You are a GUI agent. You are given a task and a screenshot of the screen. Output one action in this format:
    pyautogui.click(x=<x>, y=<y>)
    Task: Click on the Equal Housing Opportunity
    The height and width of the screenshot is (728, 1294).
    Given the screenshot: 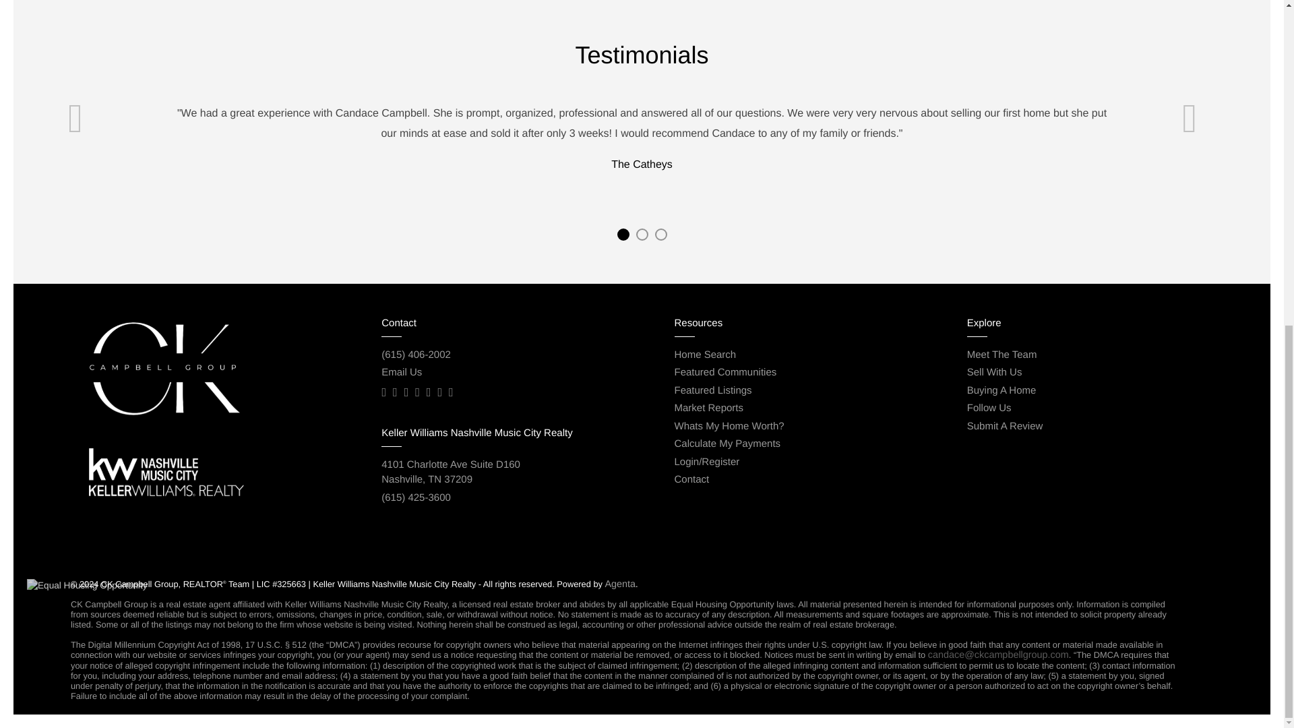 What is the action you would take?
    pyautogui.click(x=87, y=585)
    